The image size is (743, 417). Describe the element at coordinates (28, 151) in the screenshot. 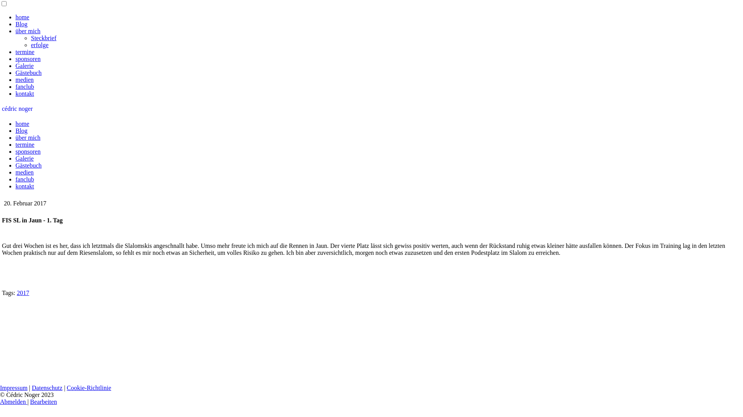

I see `sponsoren` at that location.